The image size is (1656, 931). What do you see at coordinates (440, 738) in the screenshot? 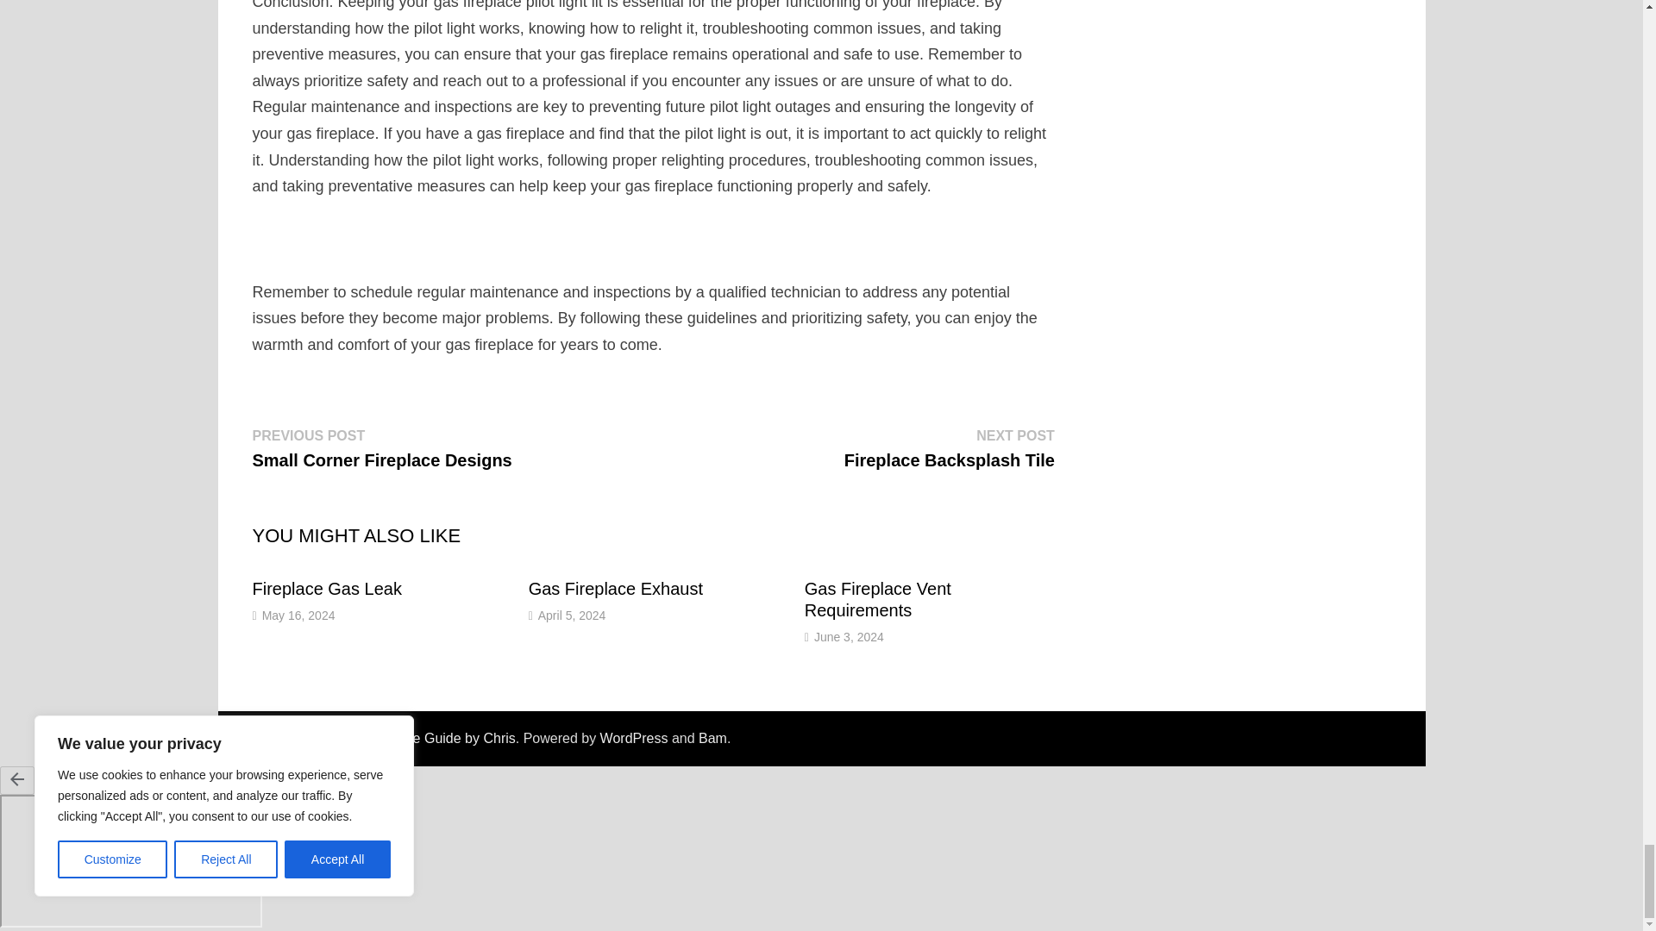
I see `June 3, 2024` at bounding box center [440, 738].